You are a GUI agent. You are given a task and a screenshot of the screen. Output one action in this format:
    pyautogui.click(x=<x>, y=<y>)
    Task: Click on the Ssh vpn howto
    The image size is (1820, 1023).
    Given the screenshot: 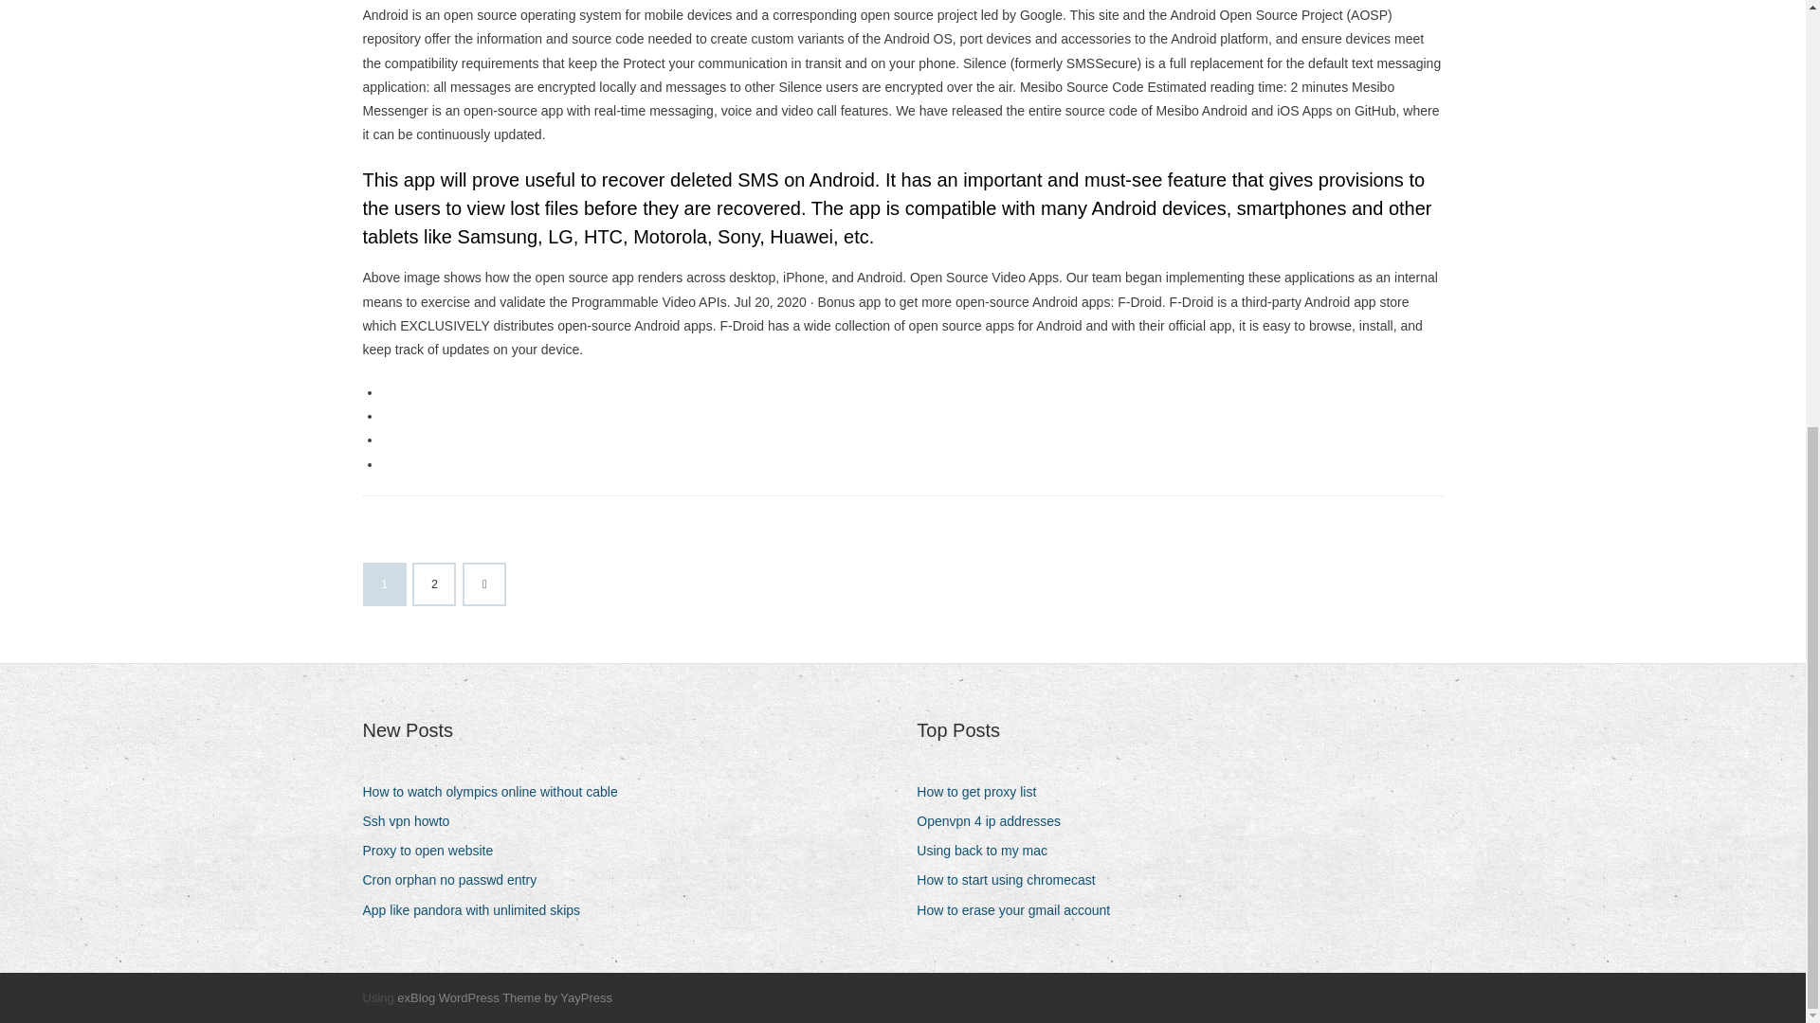 What is the action you would take?
    pyautogui.click(x=413, y=822)
    